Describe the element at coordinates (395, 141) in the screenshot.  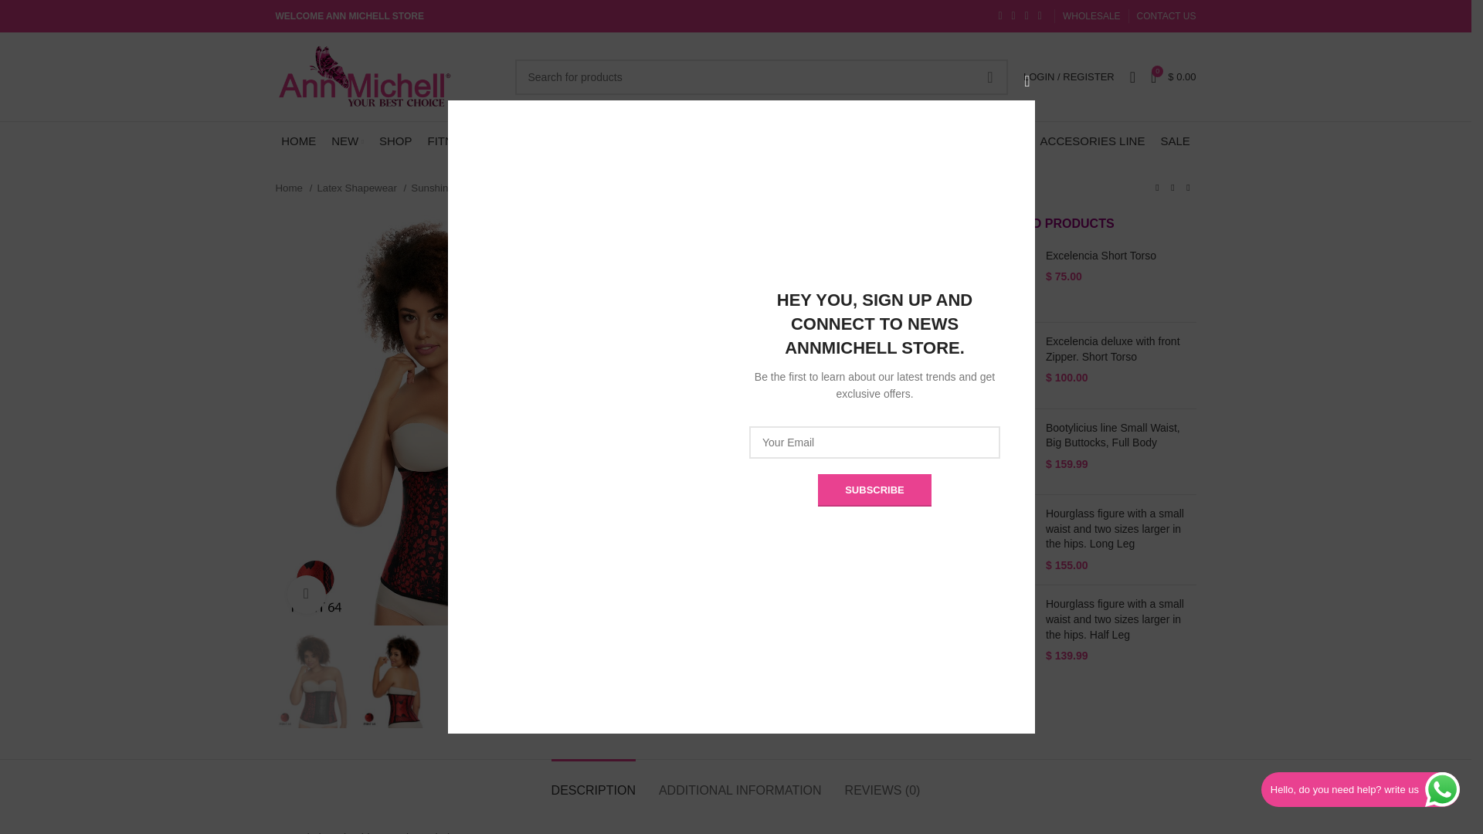
I see `SHOP` at that location.